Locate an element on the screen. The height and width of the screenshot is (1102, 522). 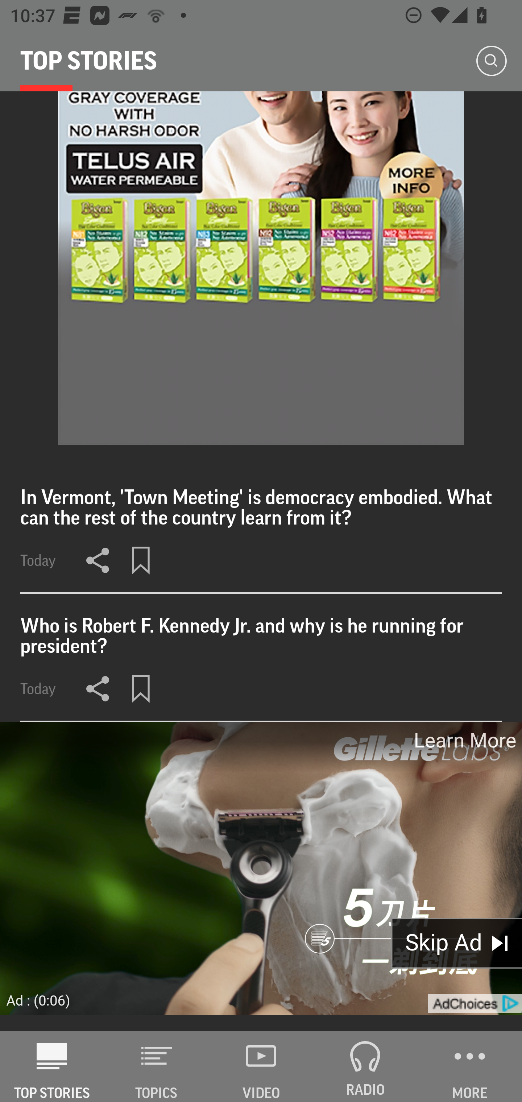
Learn More is located at coordinates (464, 740).